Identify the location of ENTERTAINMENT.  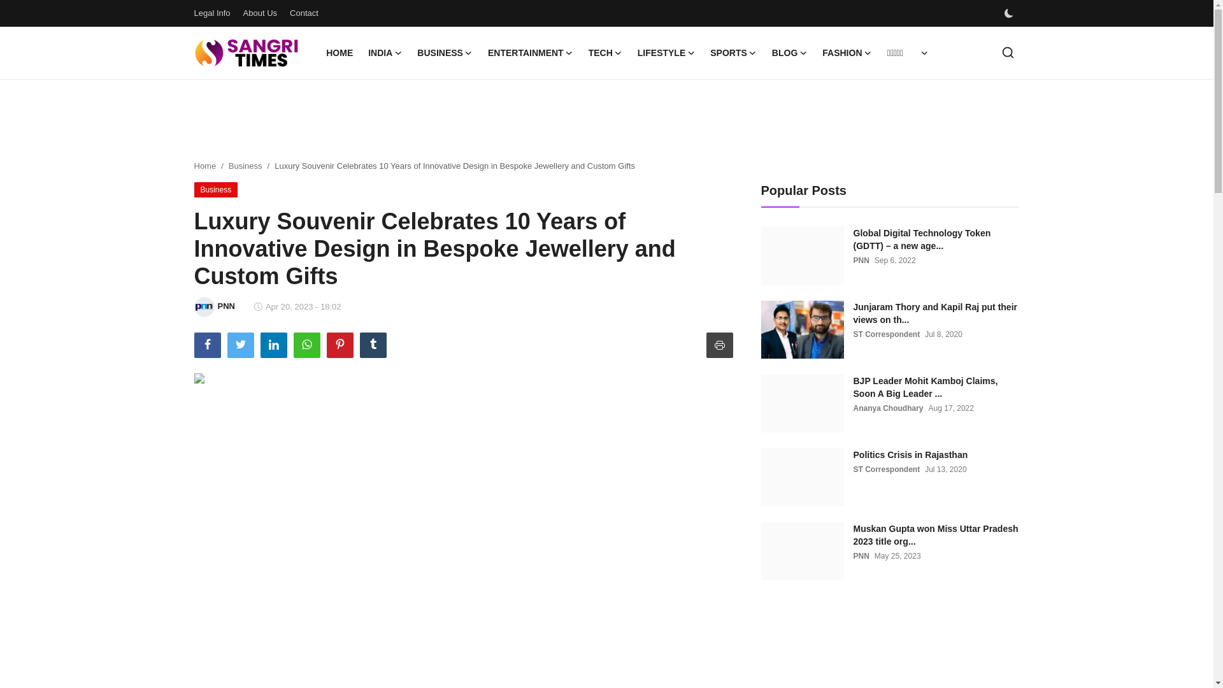
(531, 53).